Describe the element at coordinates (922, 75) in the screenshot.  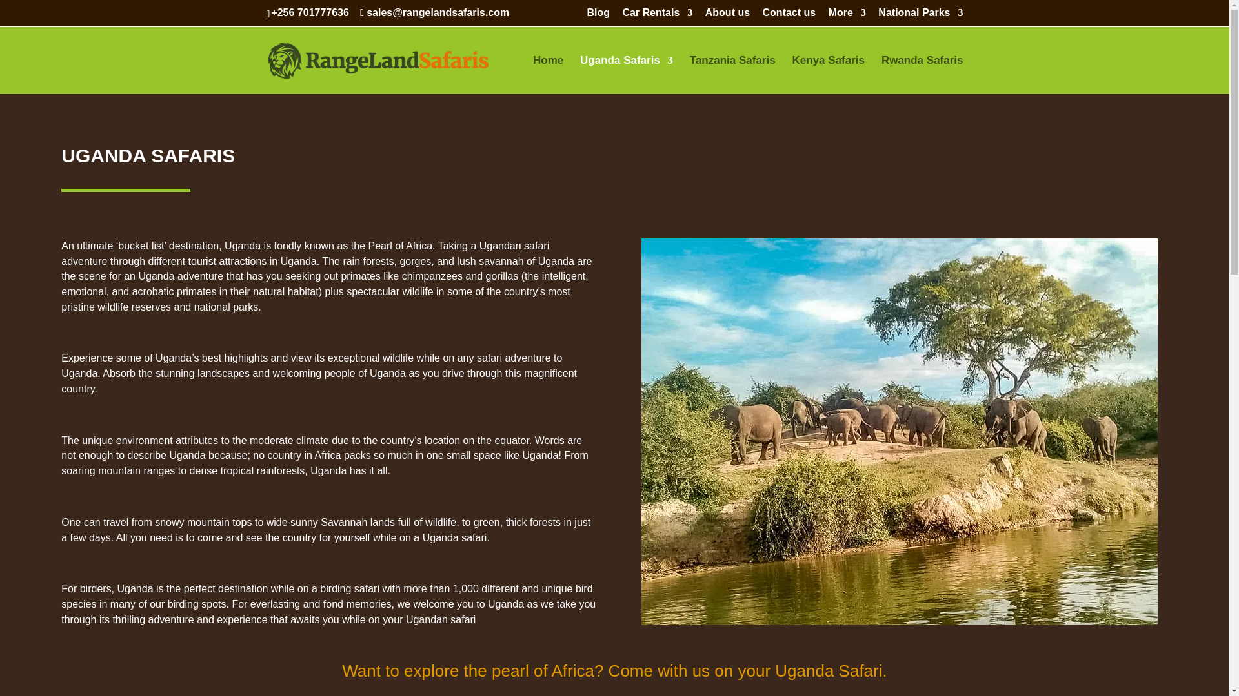
I see `Rwanda Safaris` at that location.